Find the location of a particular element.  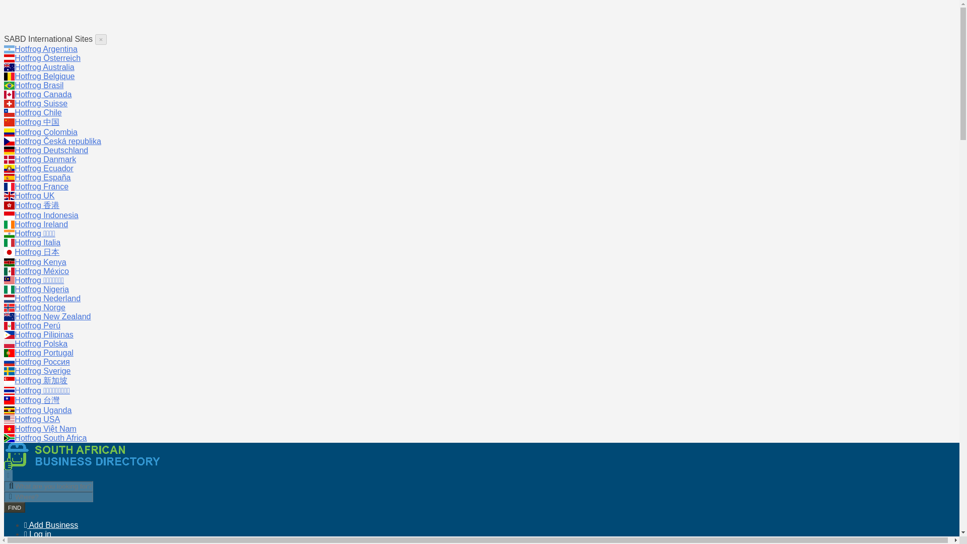

Hotfrog Suisse is located at coordinates (41, 103).